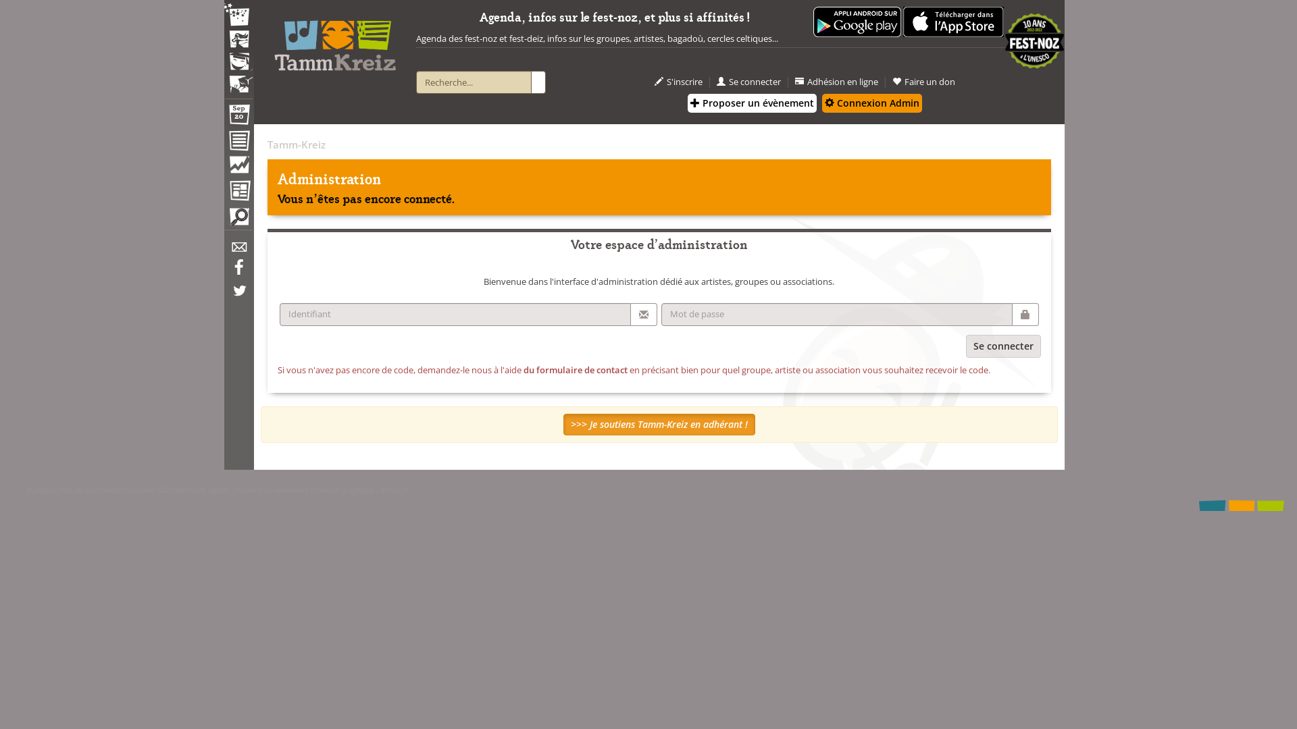  Describe the element at coordinates (238, 192) in the screenshot. I see `Magazine` at that location.